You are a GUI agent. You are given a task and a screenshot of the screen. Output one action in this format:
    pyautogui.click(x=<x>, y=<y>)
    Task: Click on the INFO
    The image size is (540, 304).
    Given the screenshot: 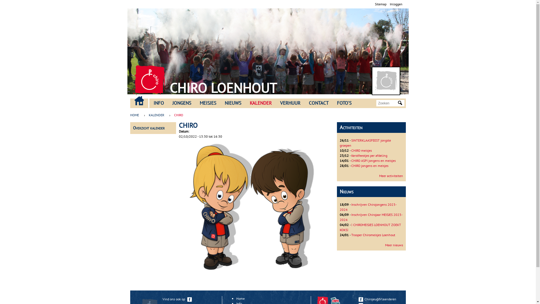 What is the action you would take?
    pyautogui.click(x=159, y=103)
    